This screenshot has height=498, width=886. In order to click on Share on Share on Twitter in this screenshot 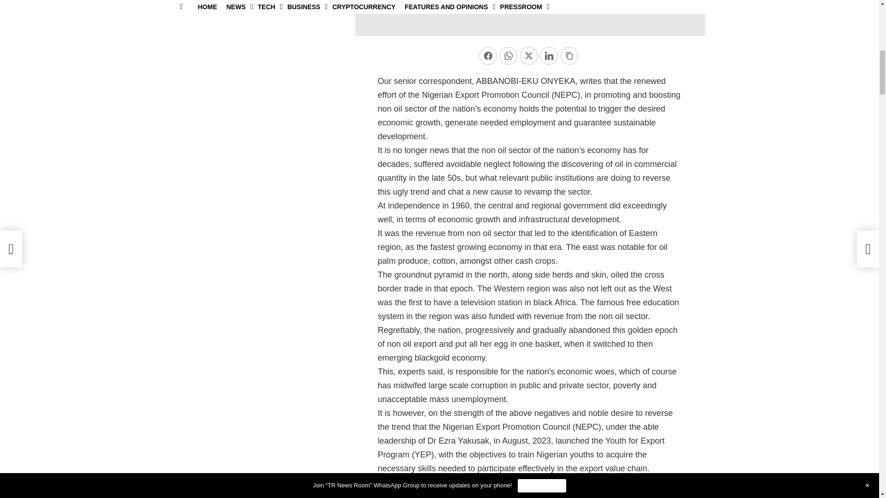, I will do `click(529, 55)`.